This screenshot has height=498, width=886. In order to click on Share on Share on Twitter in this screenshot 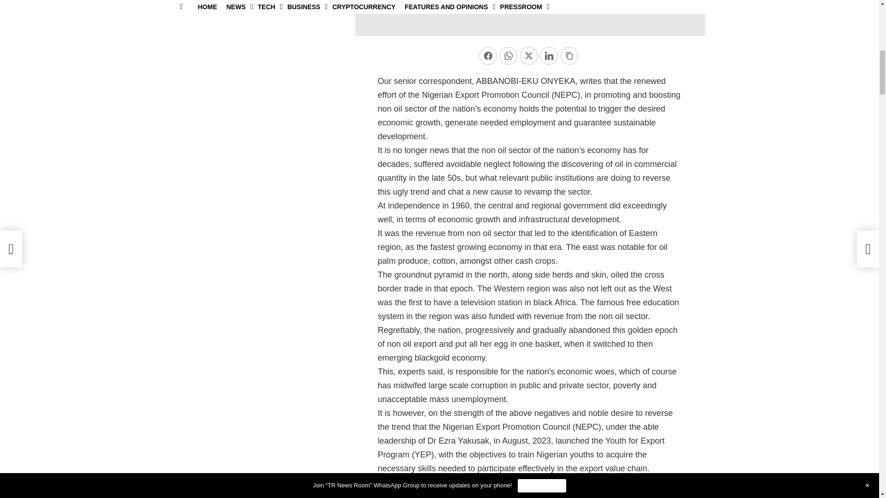, I will do `click(529, 55)`.